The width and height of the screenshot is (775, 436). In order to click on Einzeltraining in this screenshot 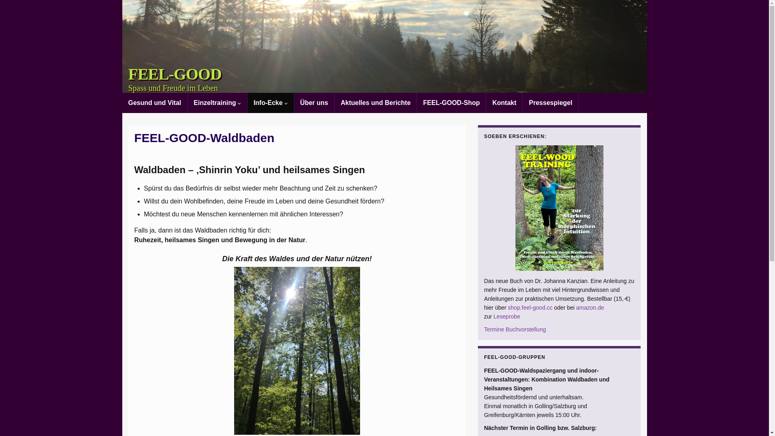, I will do `click(217, 103)`.